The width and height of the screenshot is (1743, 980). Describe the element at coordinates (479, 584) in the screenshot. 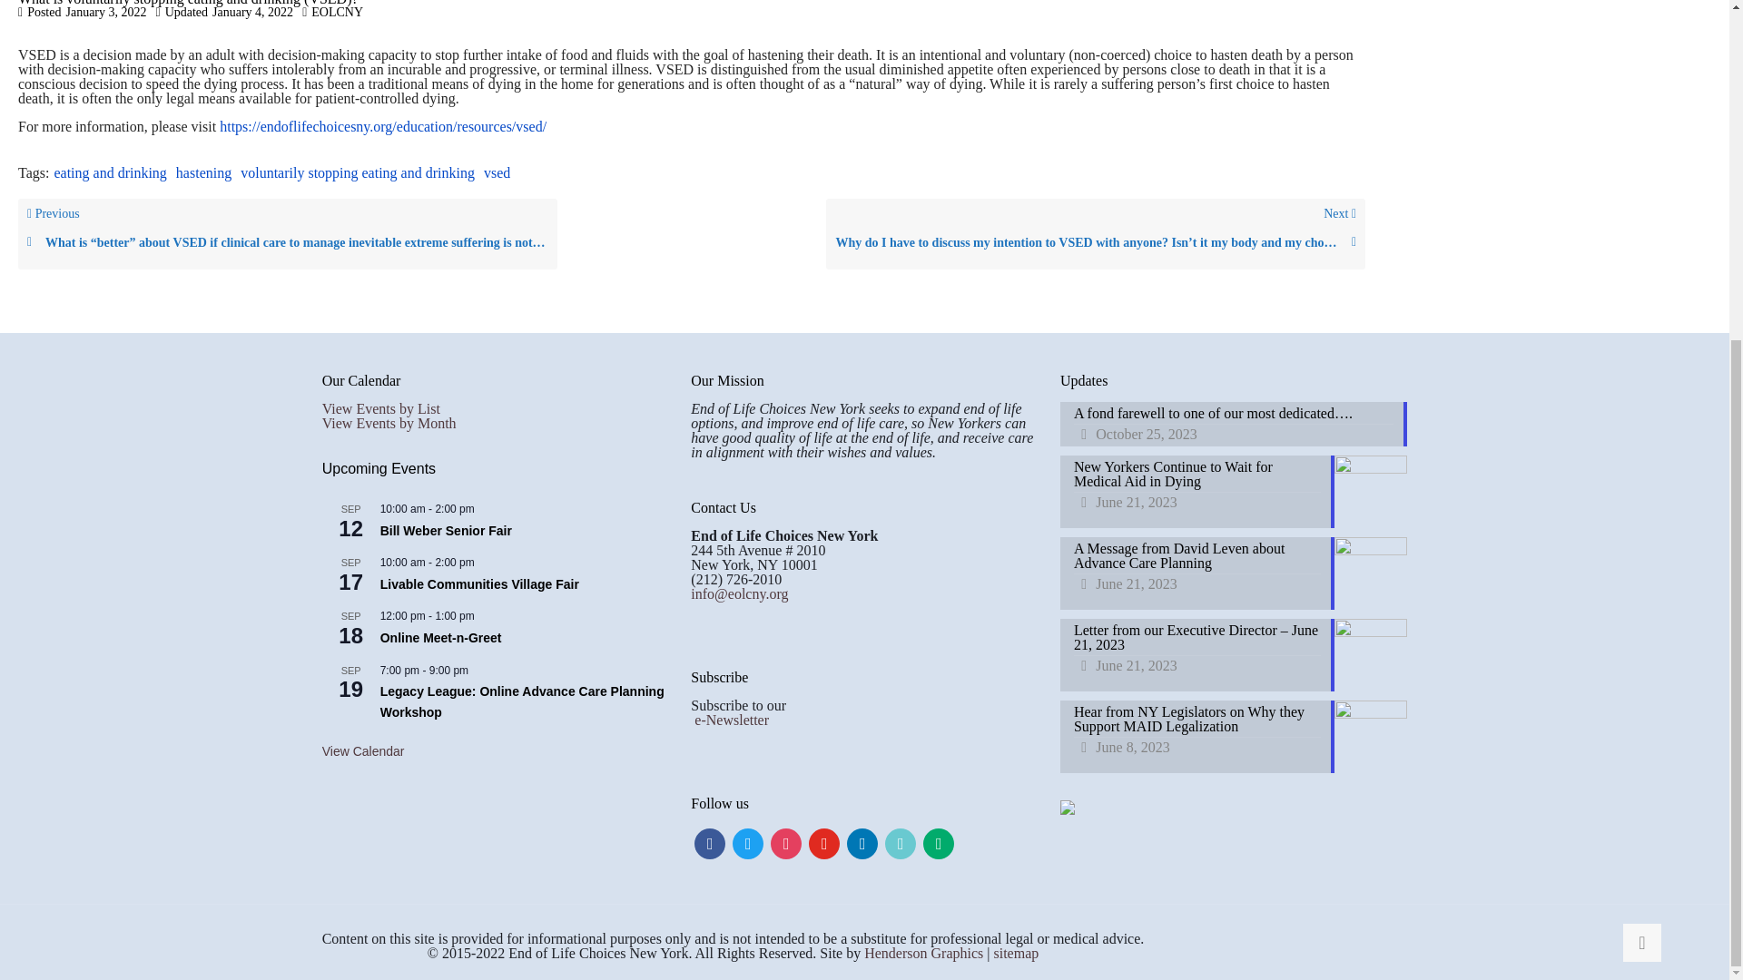

I see `Livable Communities Village Fair` at that location.